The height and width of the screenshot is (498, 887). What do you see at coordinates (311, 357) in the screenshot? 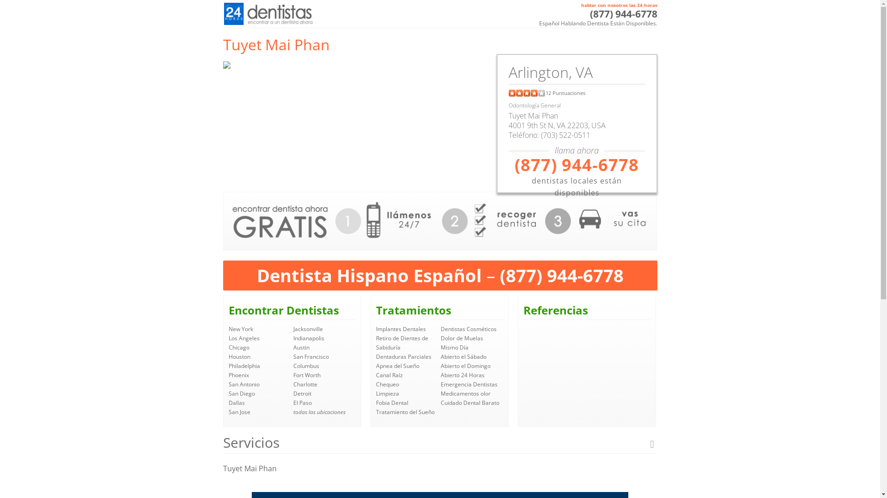
I see `San Francisco` at bounding box center [311, 357].